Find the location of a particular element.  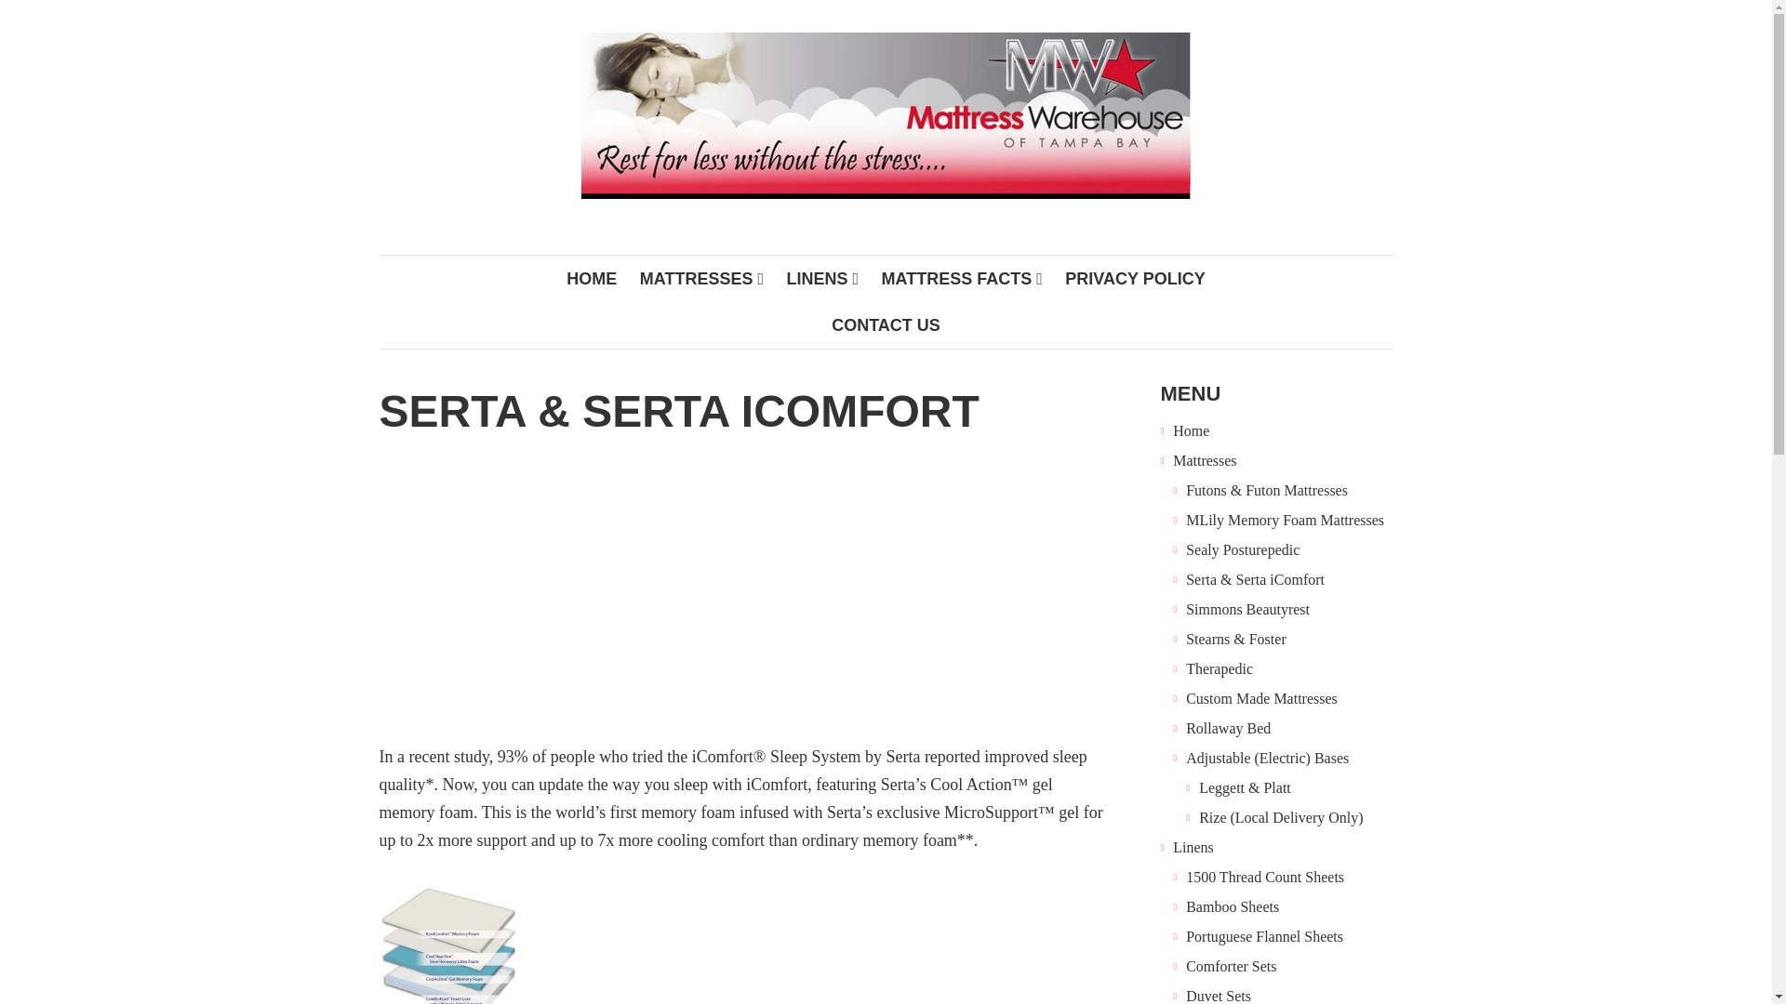

MATTRESS FACTS is located at coordinates (962, 279).